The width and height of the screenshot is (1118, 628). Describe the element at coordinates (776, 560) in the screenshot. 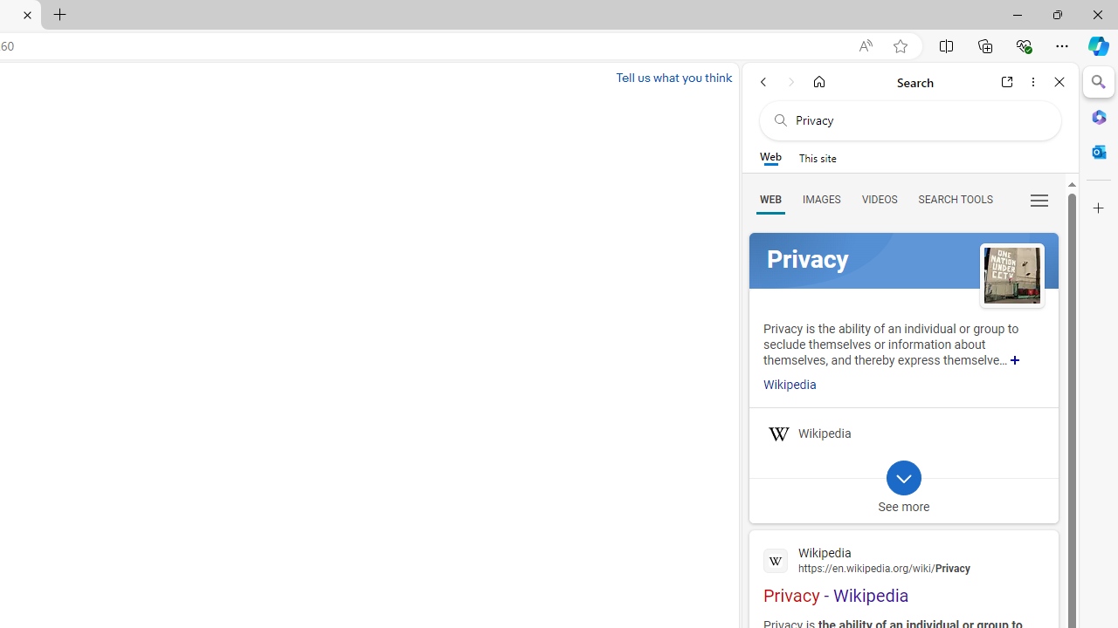

I see `Global web icon` at that location.